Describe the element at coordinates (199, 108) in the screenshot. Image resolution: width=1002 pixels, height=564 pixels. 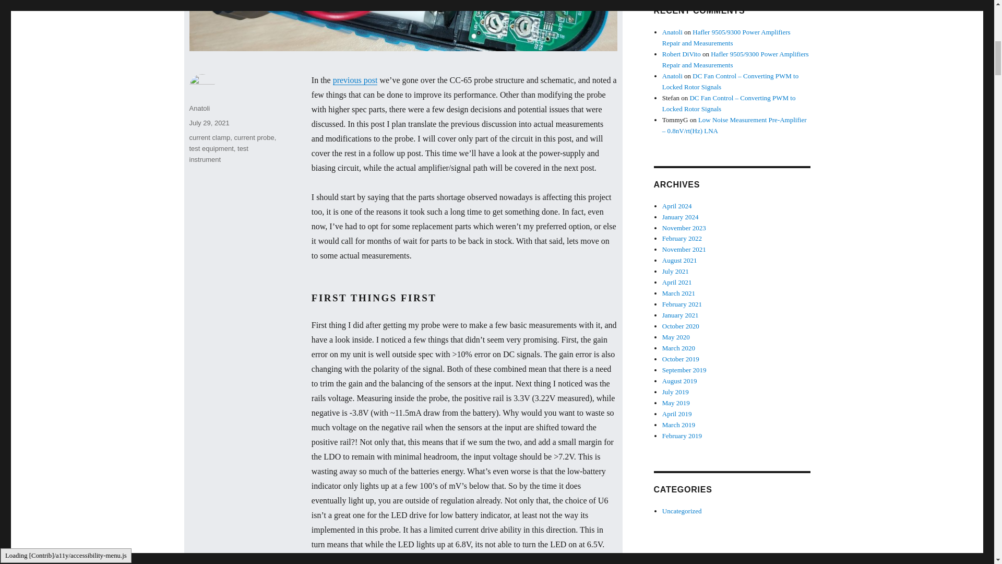
I see `Anatoli` at that location.